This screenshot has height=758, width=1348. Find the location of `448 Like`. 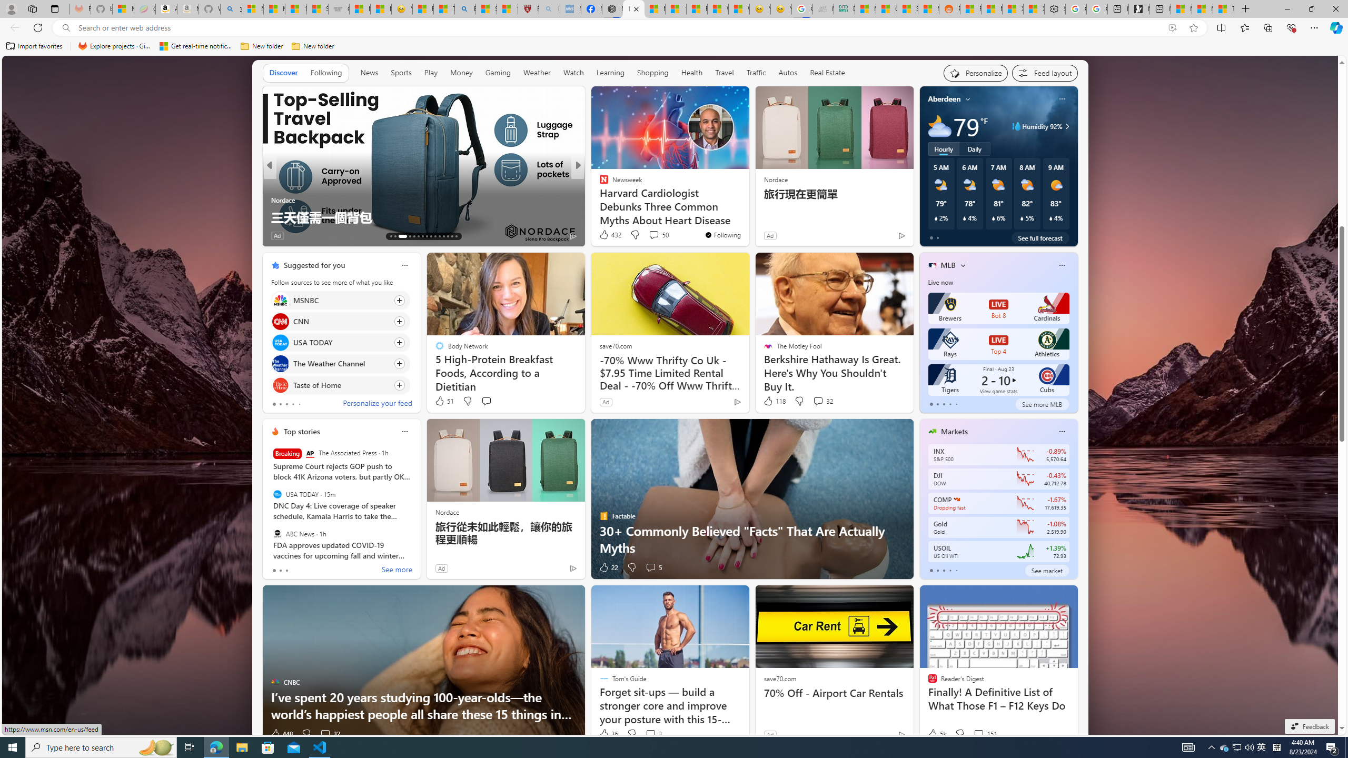

448 Like is located at coordinates (281, 734).